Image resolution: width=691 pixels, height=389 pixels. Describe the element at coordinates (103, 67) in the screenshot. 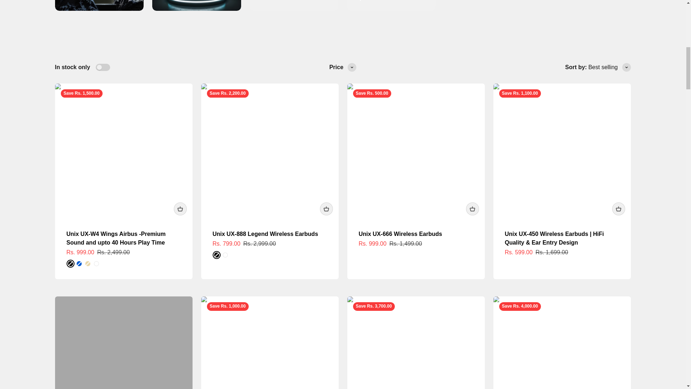

I see `1` at that location.